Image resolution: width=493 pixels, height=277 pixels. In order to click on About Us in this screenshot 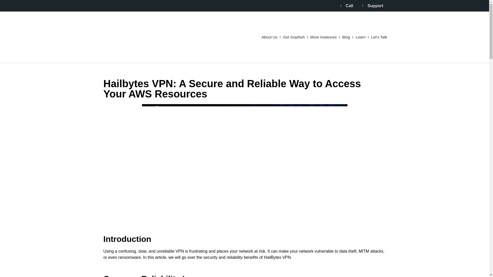, I will do `click(270, 37)`.